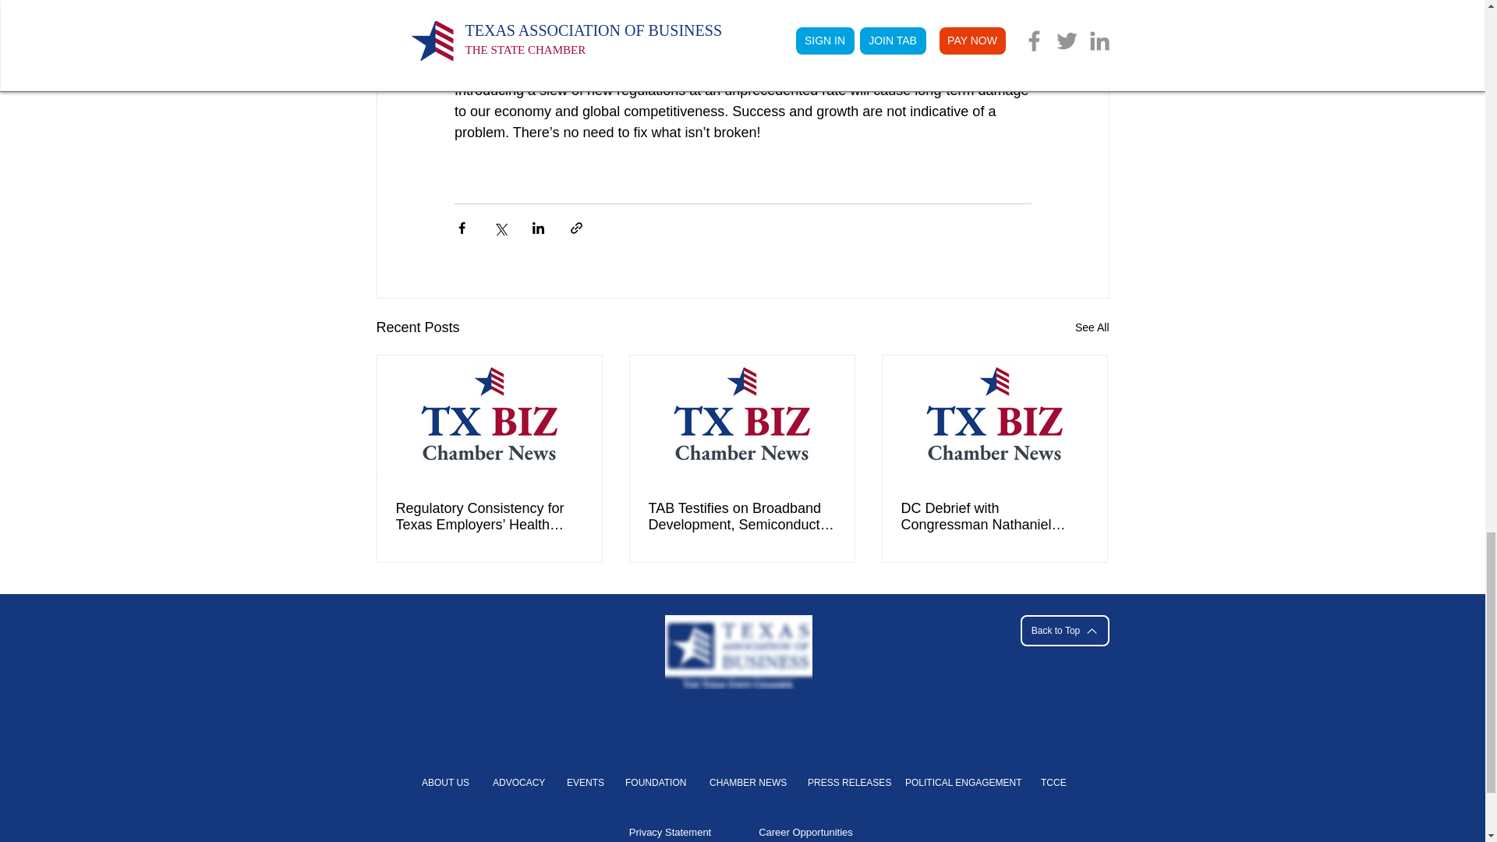 Image resolution: width=1497 pixels, height=842 pixels. I want to click on ABOUT US, so click(444, 783).